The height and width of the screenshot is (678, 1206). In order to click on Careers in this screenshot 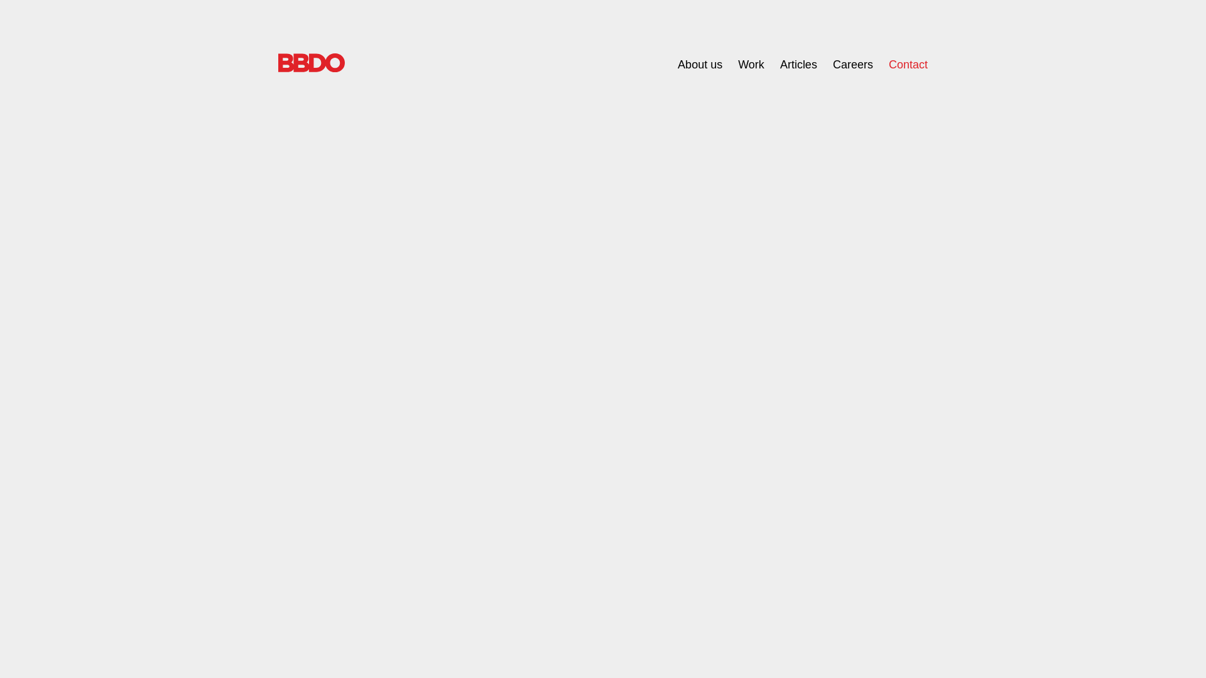, I will do `click(853, 65)`.